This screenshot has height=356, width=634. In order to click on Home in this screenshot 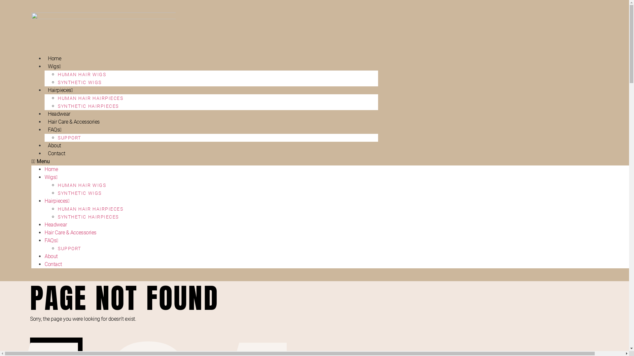, I will do `click(51, 169)`.